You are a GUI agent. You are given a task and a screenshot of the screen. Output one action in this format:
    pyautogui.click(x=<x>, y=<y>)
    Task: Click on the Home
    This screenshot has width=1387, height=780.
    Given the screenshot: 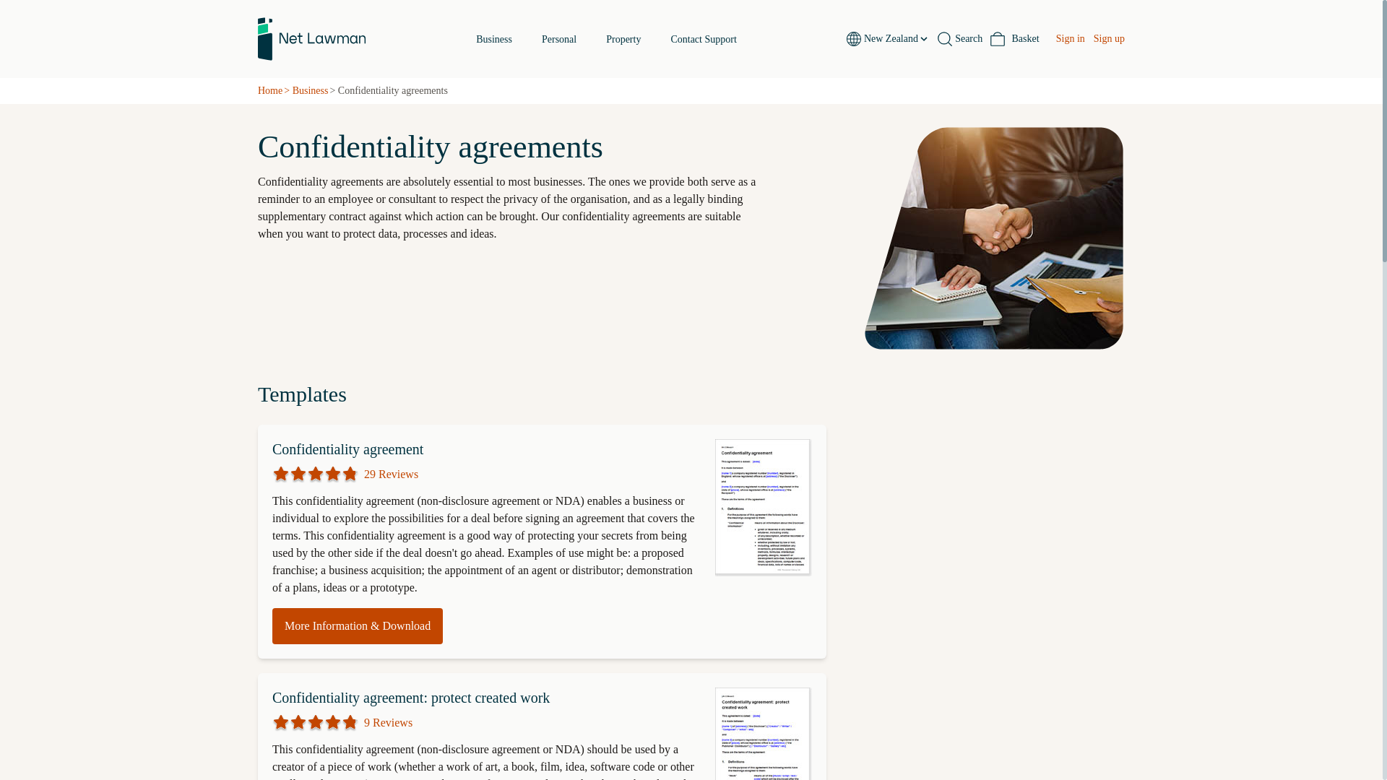 What is the action you would take?
    pyautogui.click(x=270, y=91)
    